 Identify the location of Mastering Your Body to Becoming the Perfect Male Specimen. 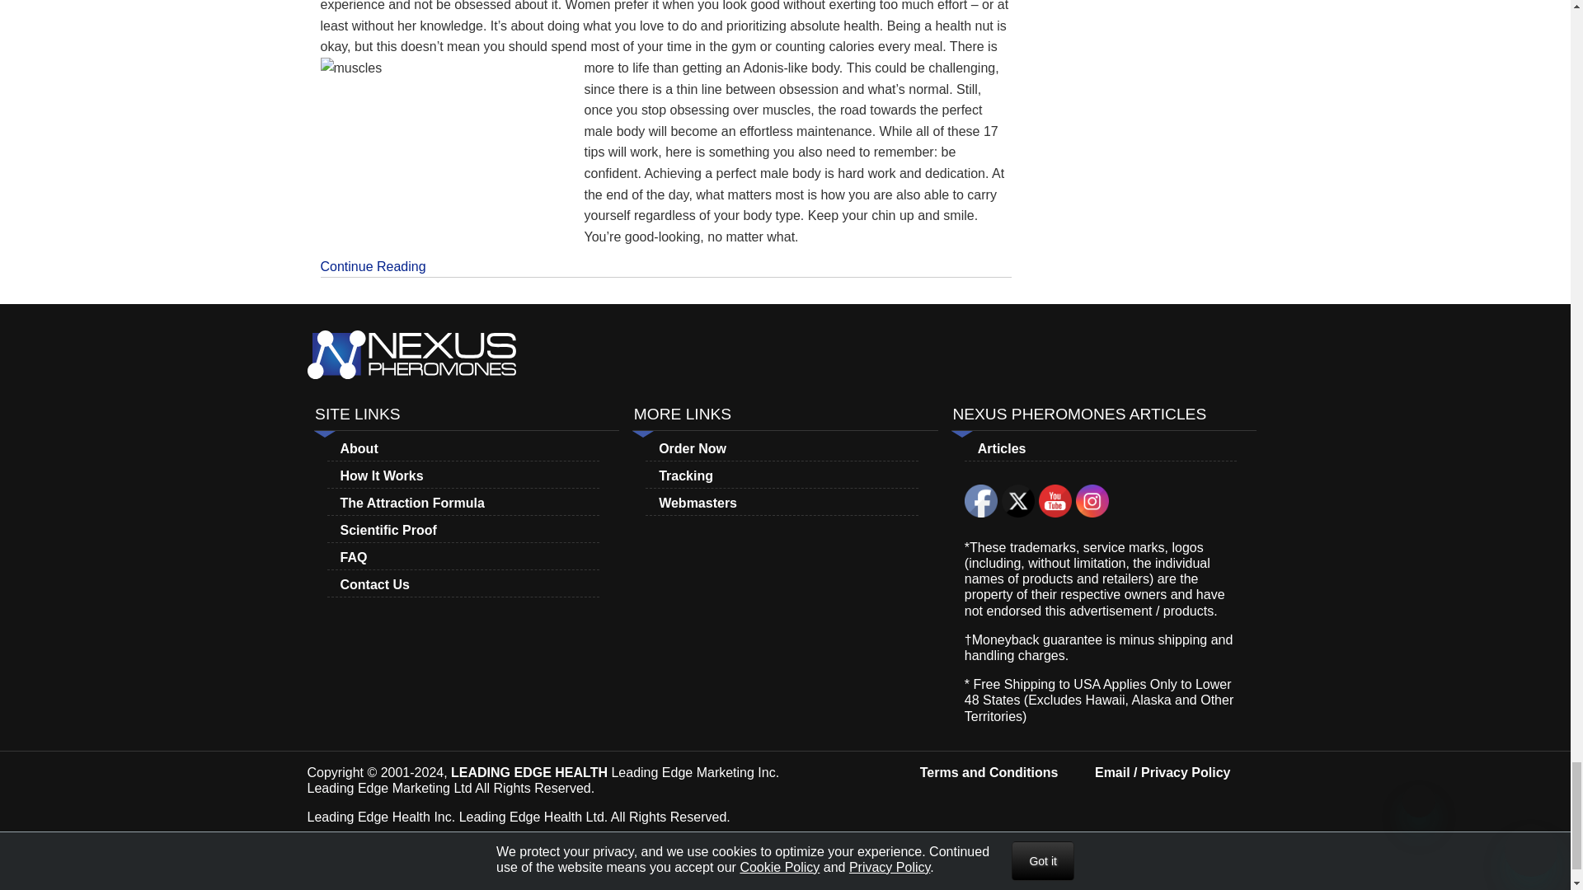
(665, 262).